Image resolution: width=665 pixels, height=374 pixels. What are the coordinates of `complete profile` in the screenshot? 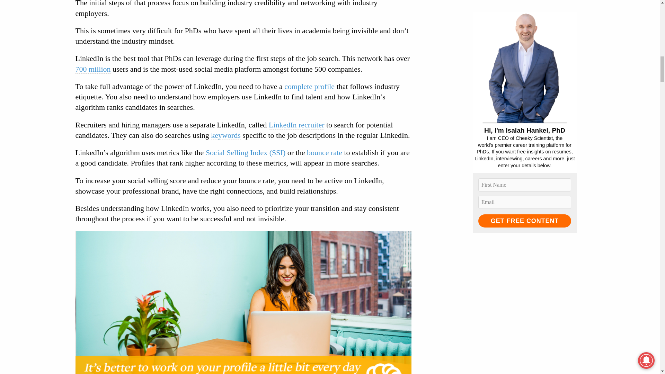 It's located at (309, 87).